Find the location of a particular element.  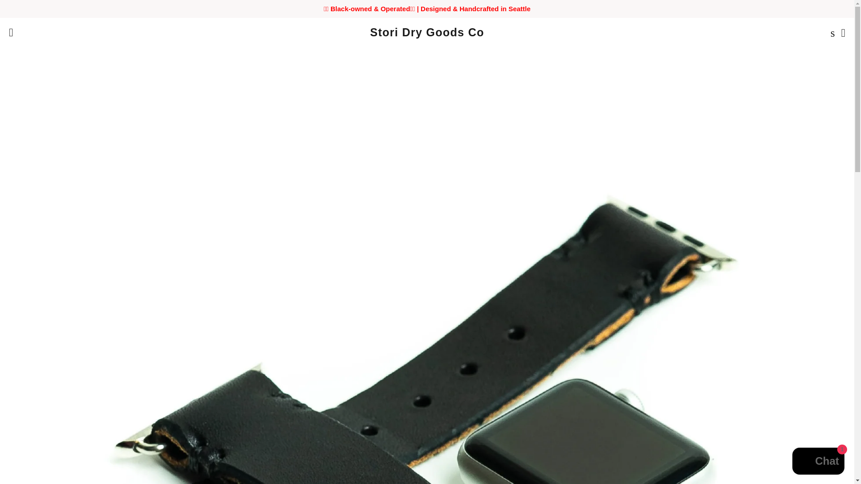

Stori Dry Goods Co is located at coordinates (427, 32).